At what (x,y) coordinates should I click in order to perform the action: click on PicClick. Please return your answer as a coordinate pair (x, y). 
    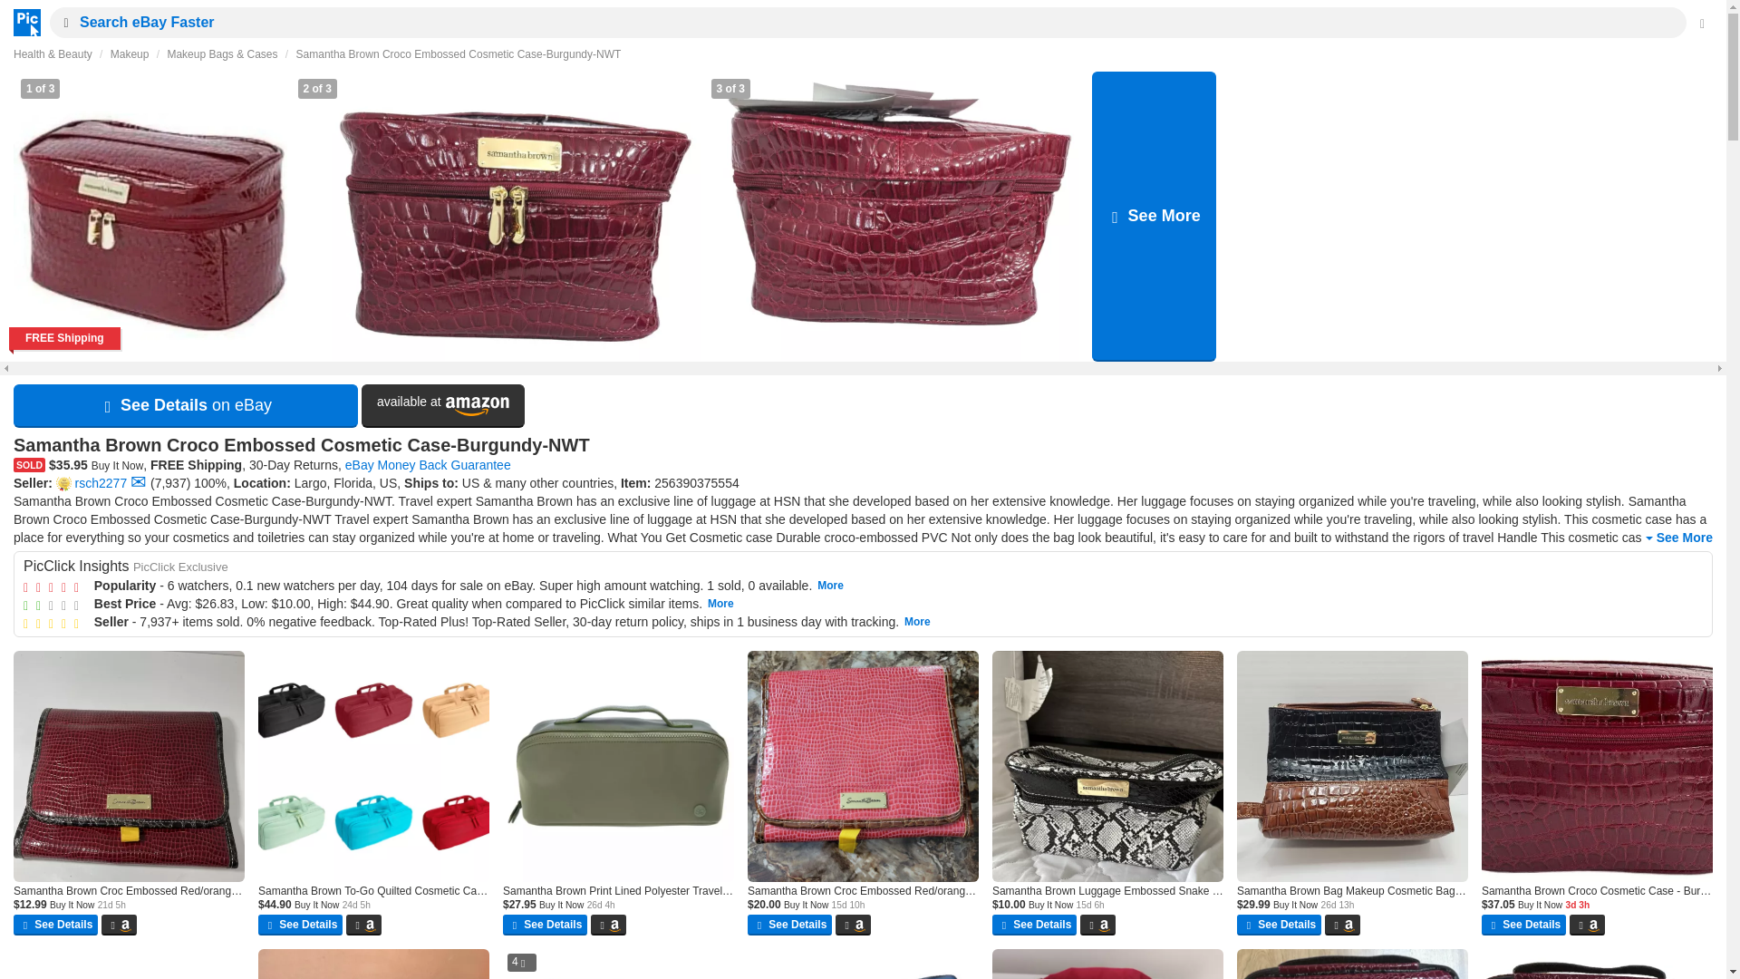
    Looking at the image, I should click on (896, 216).